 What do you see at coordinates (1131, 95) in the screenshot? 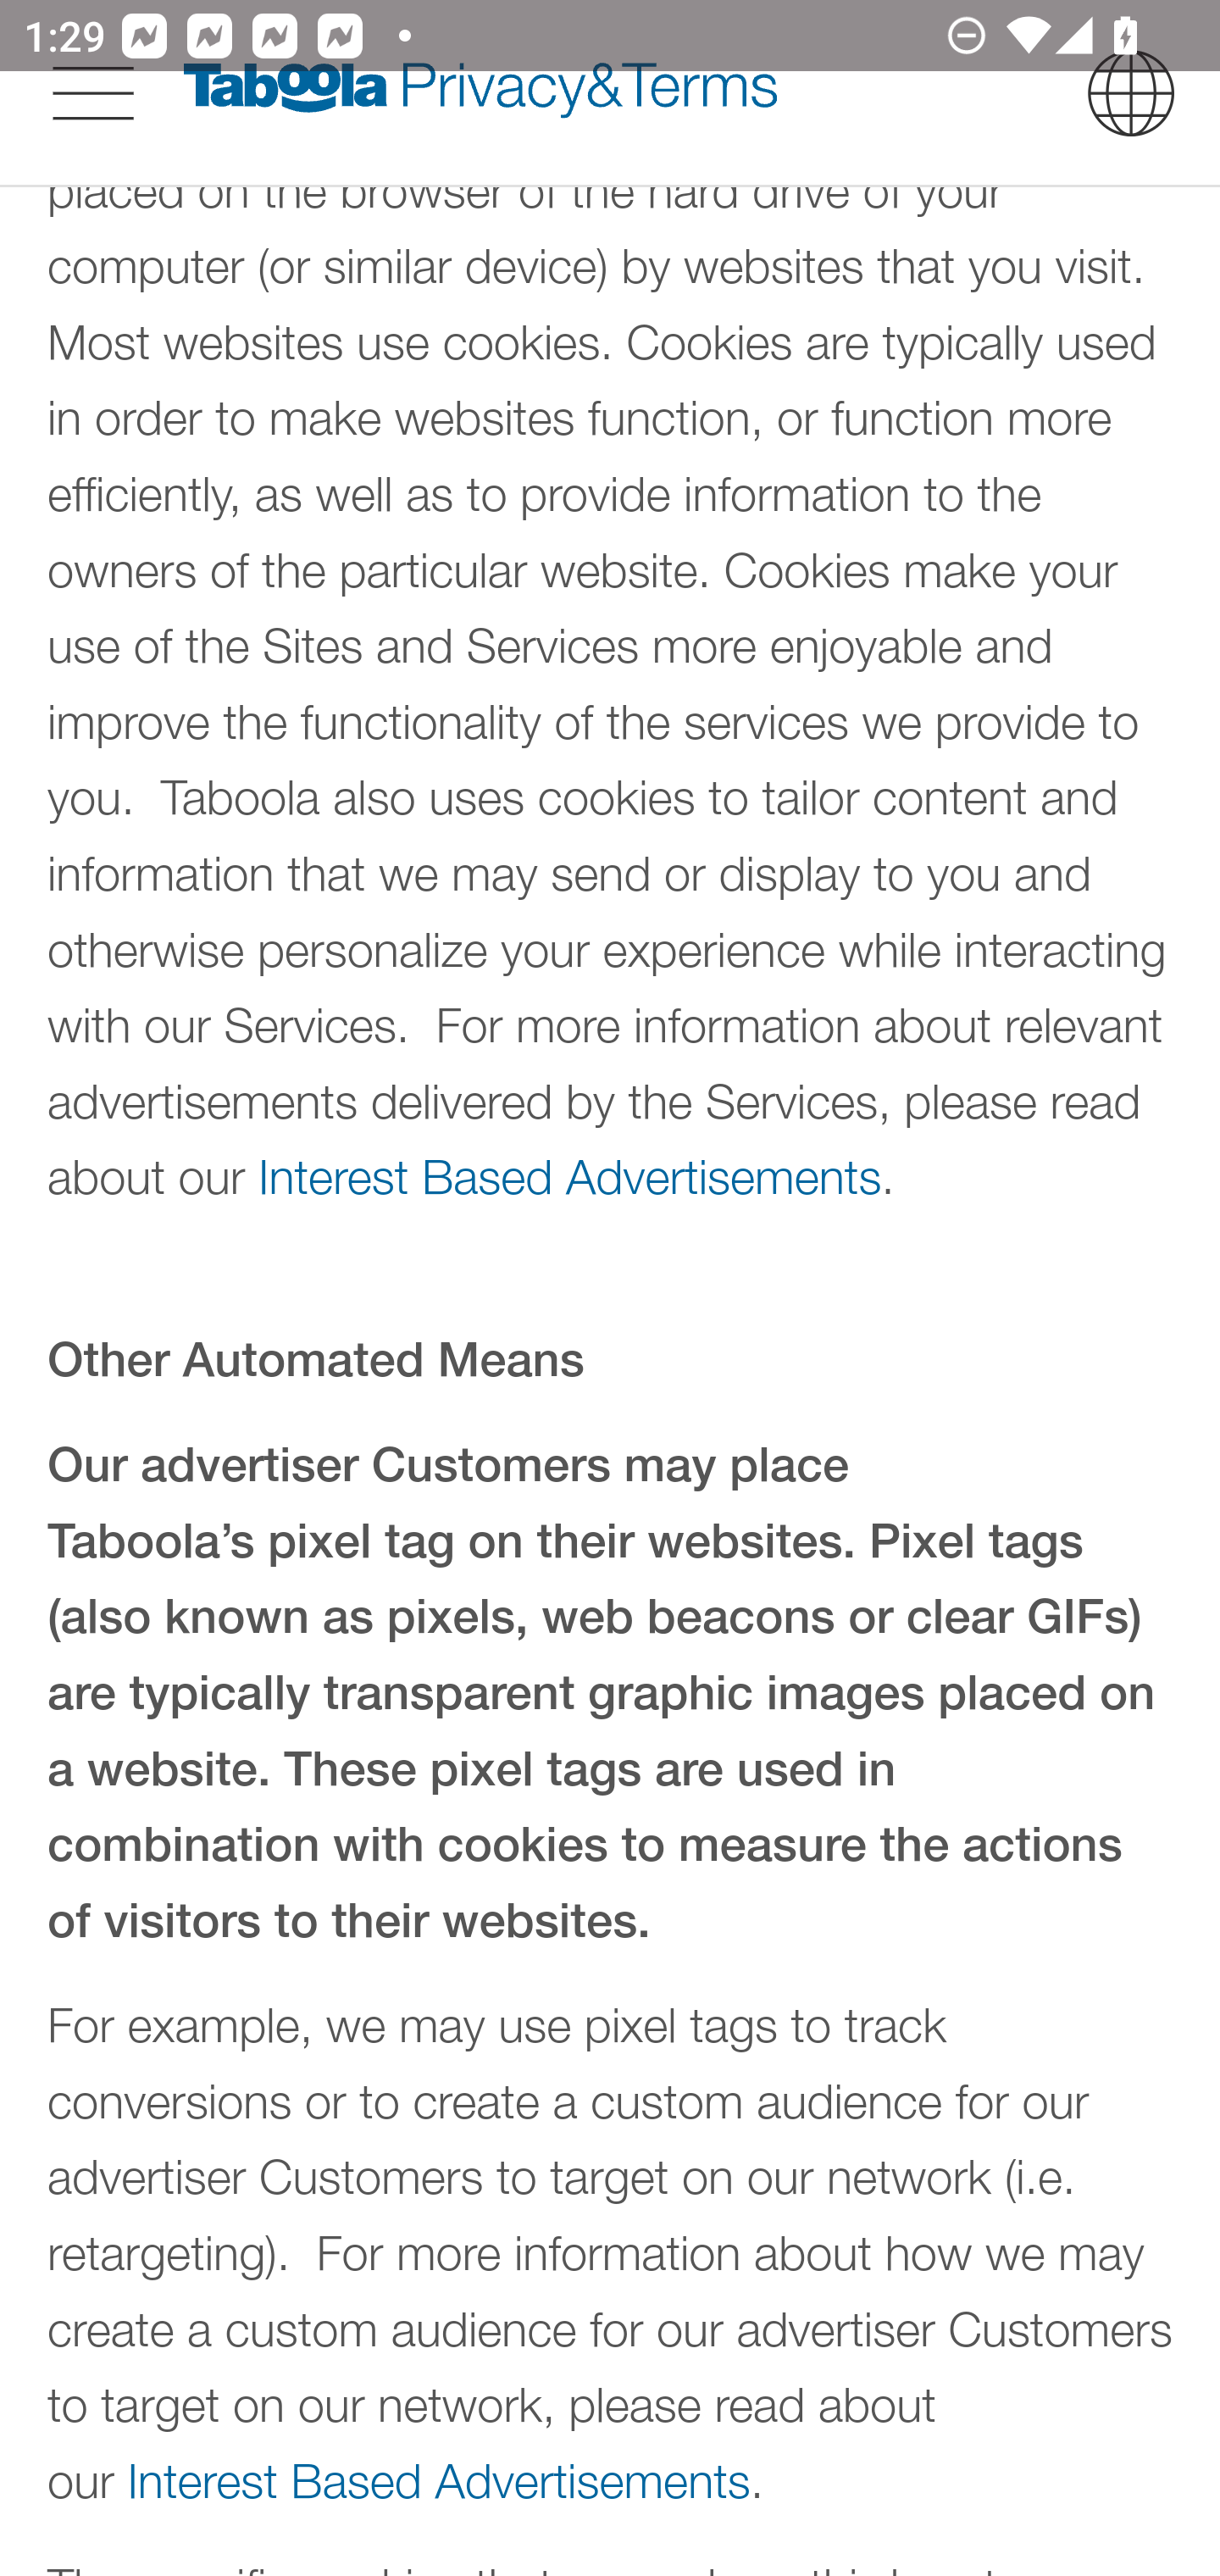
I see `English` at bounding box center [1131, 95].